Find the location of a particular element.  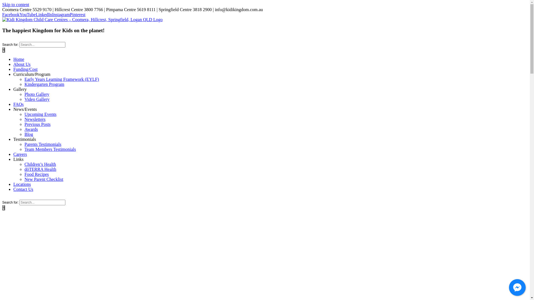

Curriculum/Program is located at coordinates (32, 74).